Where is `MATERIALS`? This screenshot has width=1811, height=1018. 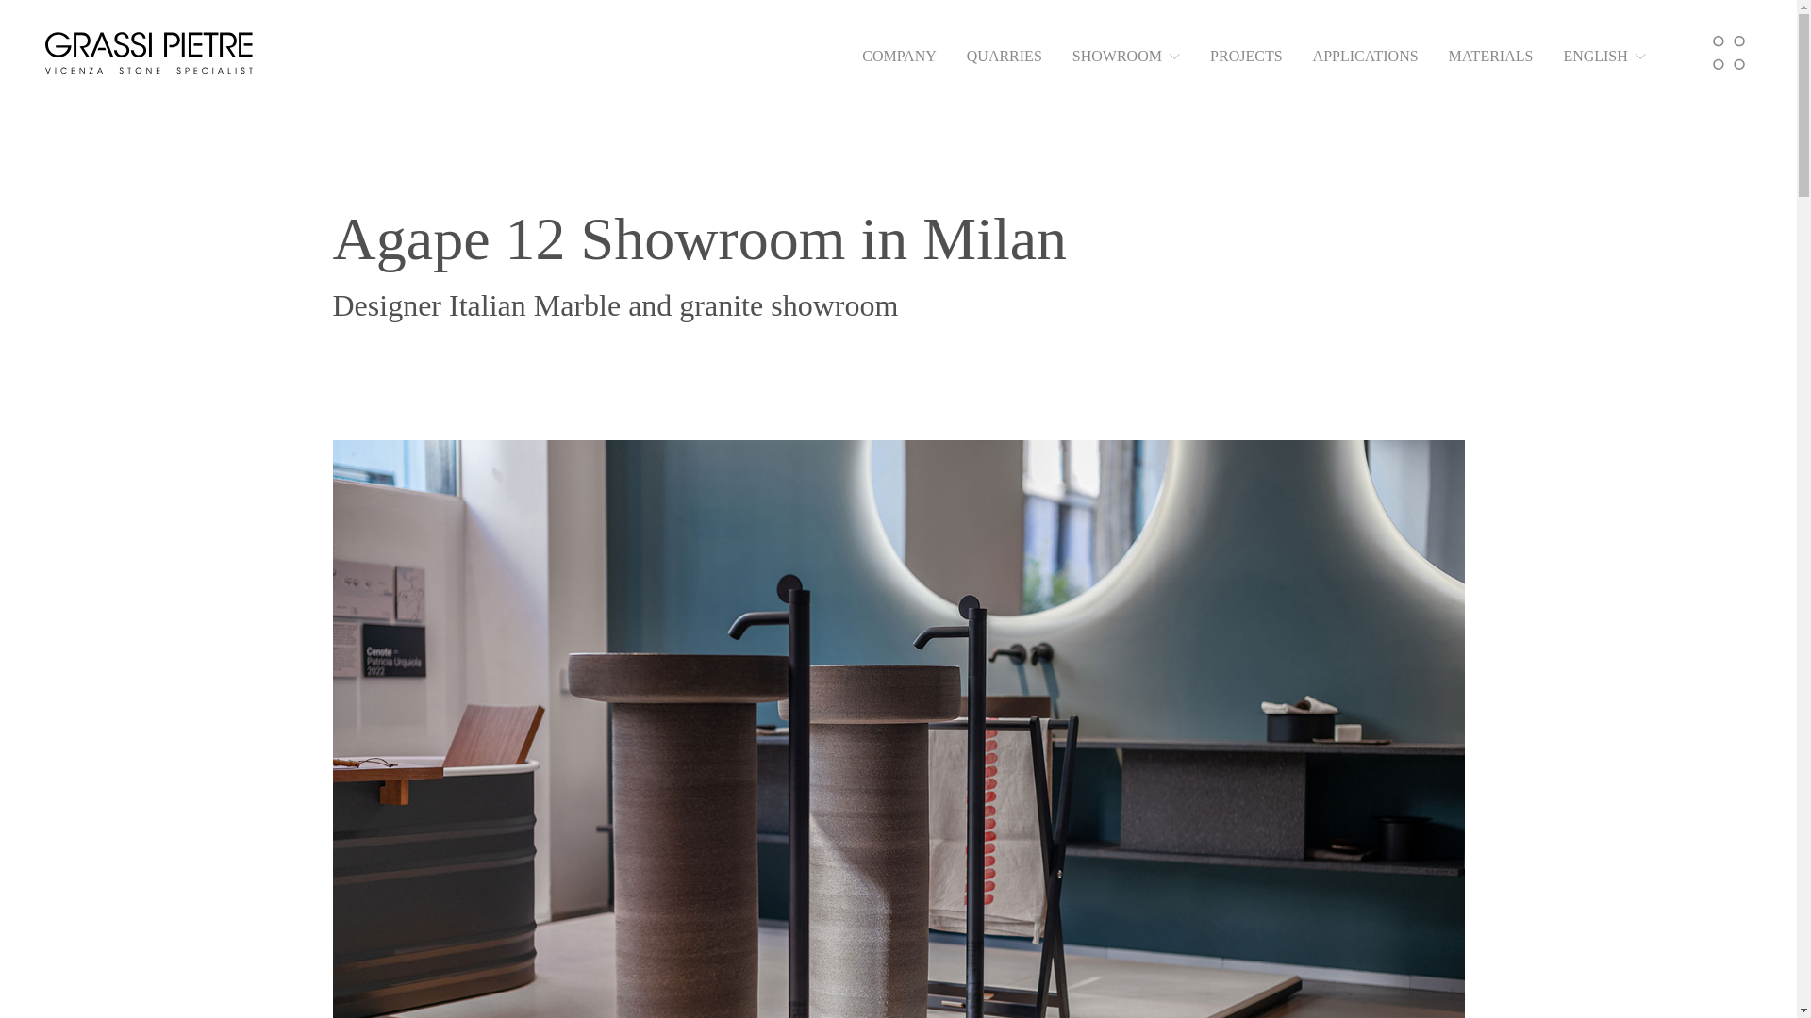
MATERIALS is located at coordinates (1491, 57).